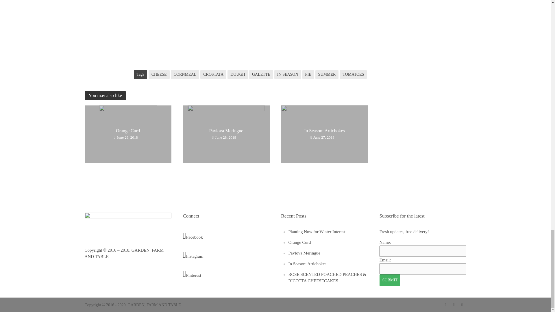  Describe the element at coordinates (226, 133) in the screenshot. I see `Pavlova Meringue` at that location.